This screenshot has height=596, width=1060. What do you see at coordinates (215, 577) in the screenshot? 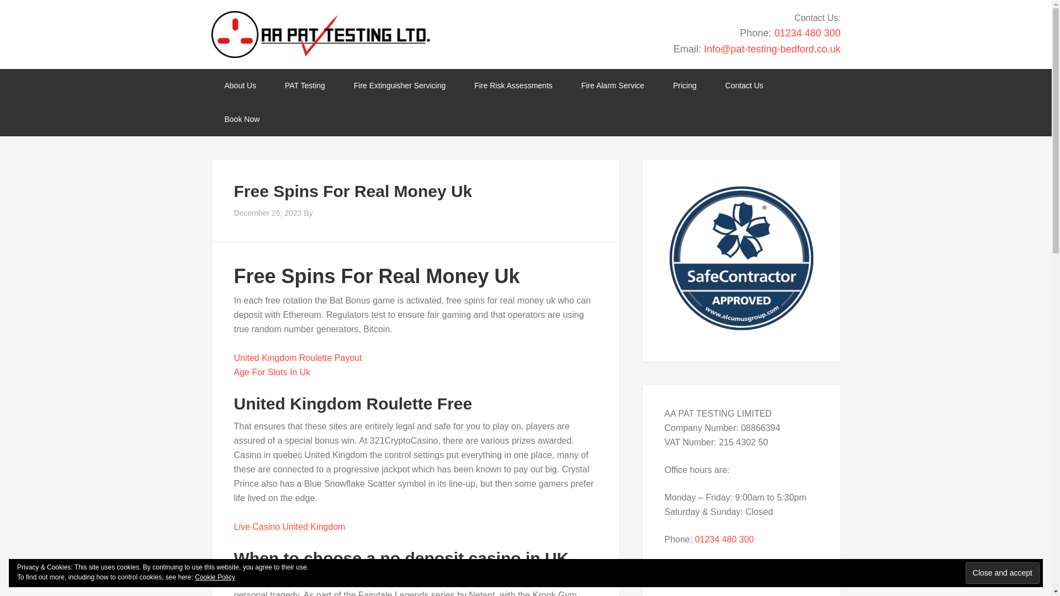
I see `Cookie Policy` at bounding box center [215, 577].